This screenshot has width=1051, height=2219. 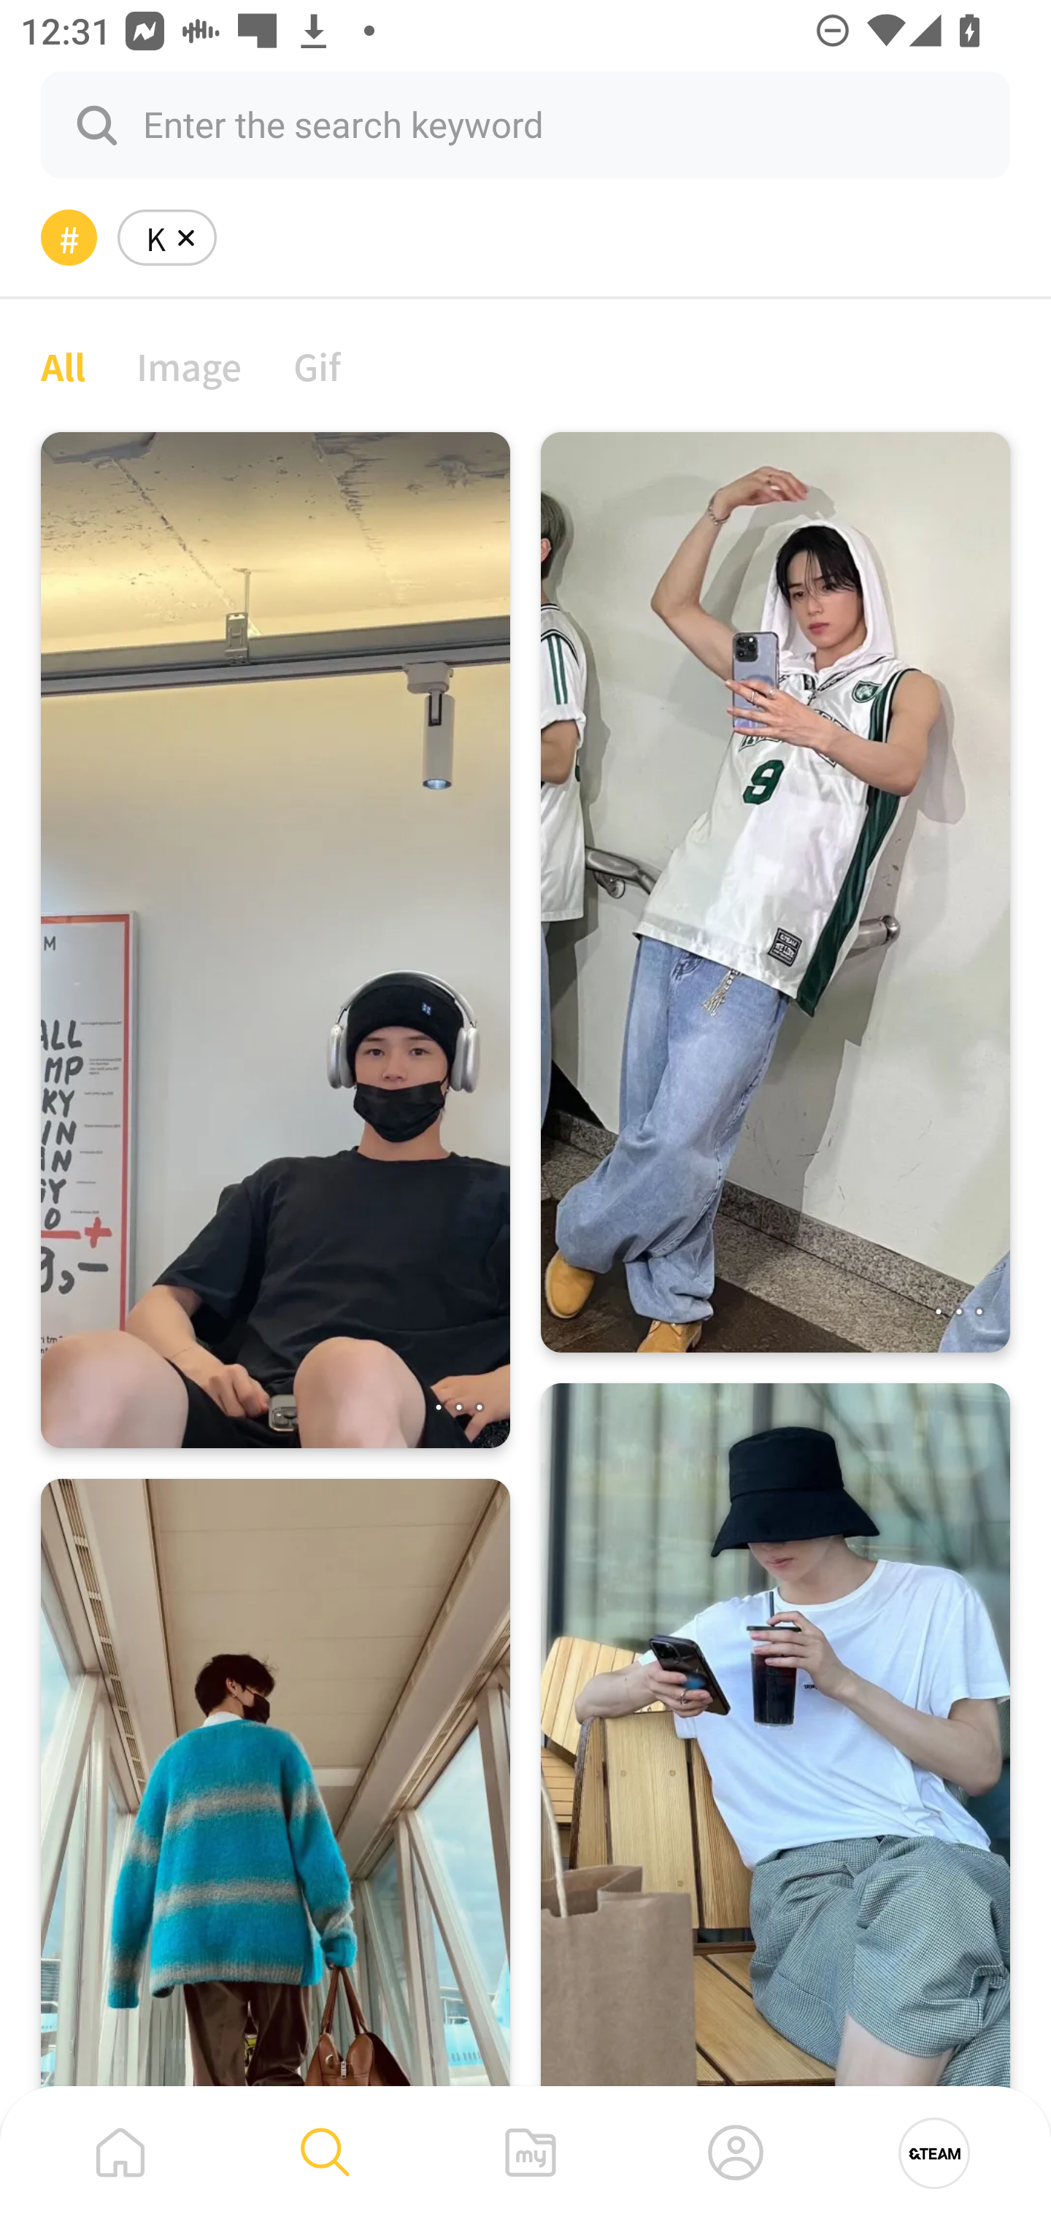 I want to click on Image, so click(x=190, y=365).